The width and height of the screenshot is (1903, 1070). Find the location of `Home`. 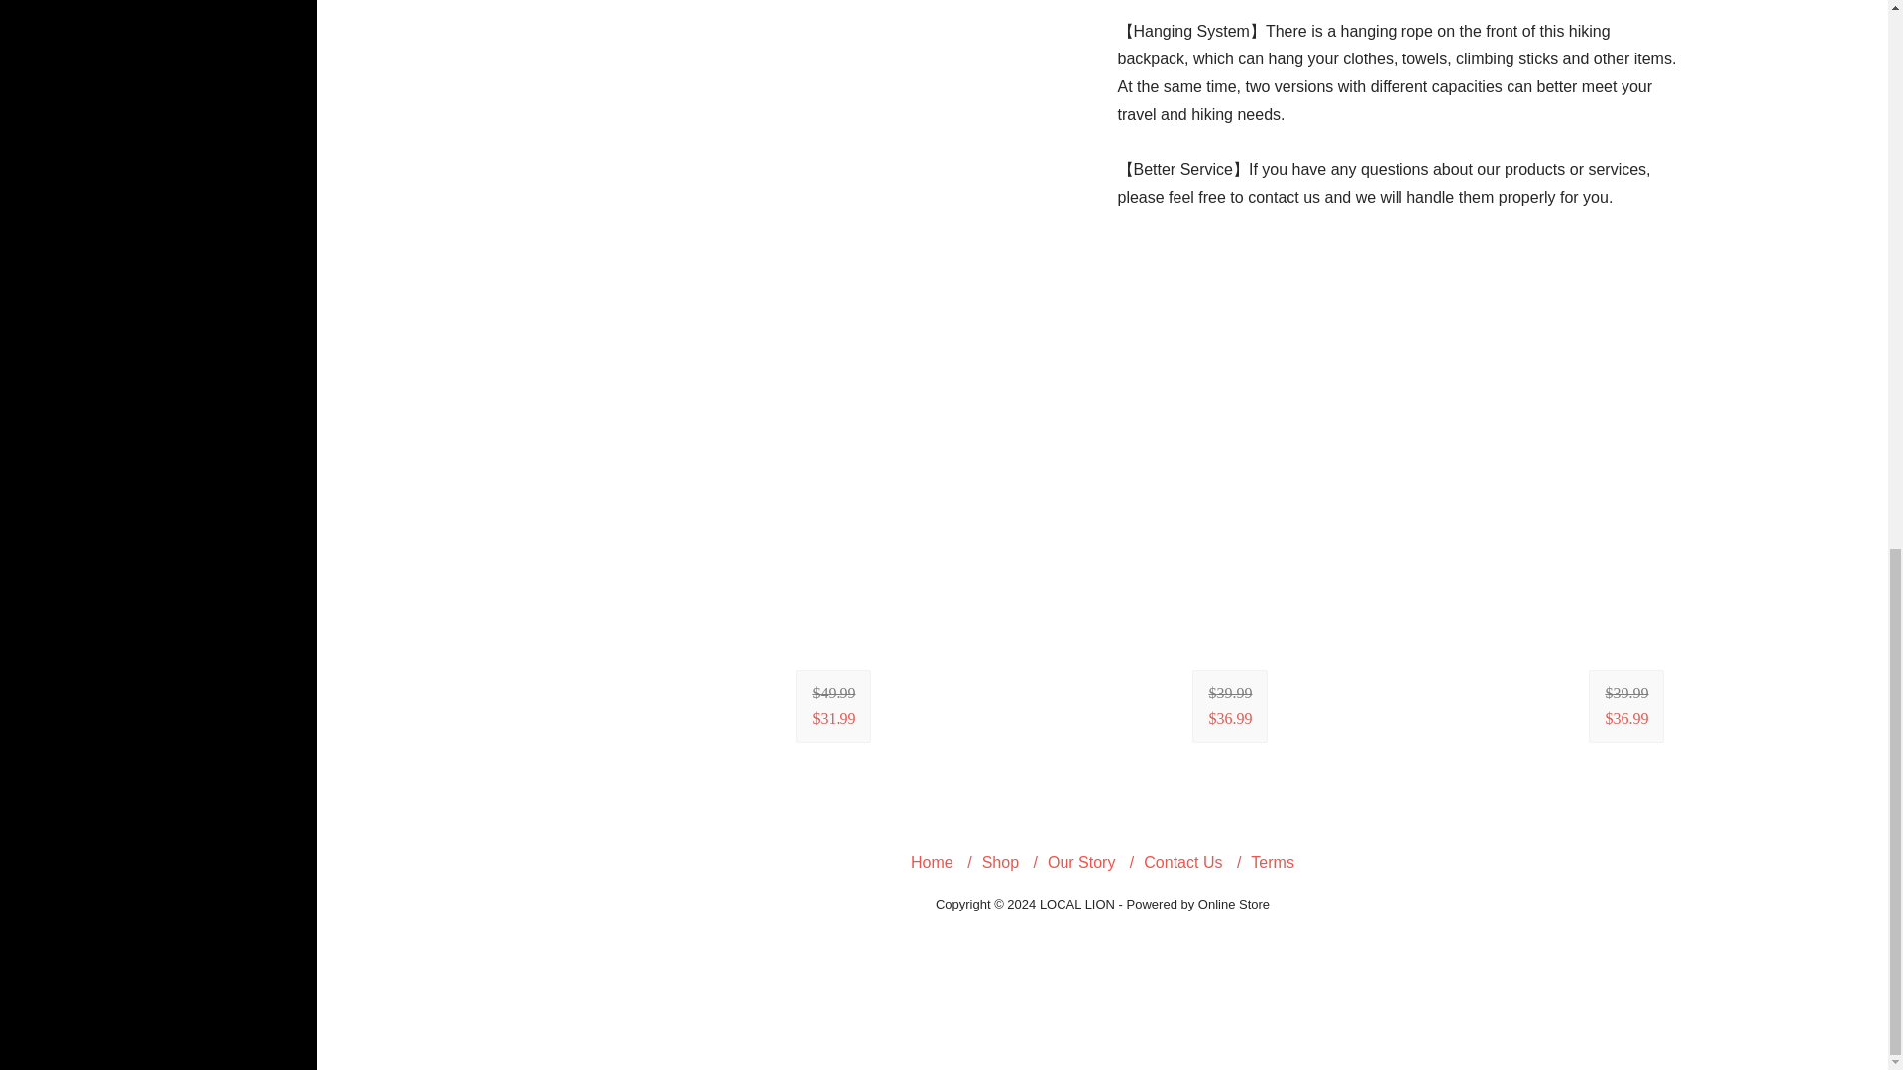

Home is located at coordinates (932, 862).